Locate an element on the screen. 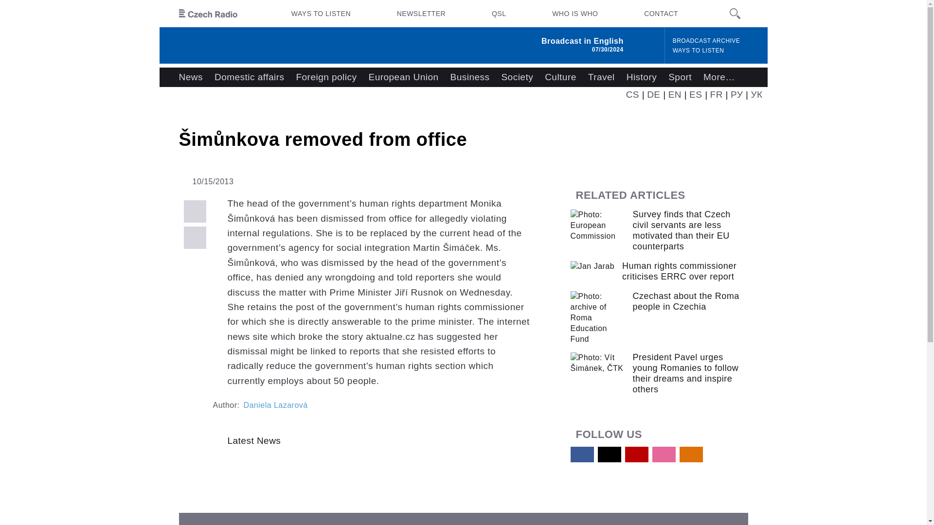 The image size is (934, 525). ES is located at coordinates (696, 94).